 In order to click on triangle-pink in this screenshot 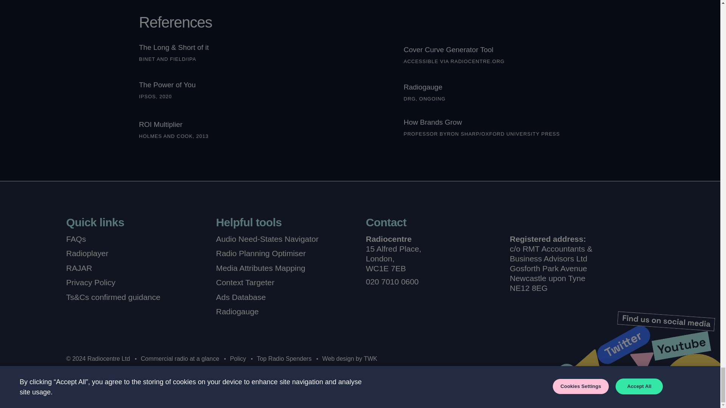, I will do `click(591, 366)`.